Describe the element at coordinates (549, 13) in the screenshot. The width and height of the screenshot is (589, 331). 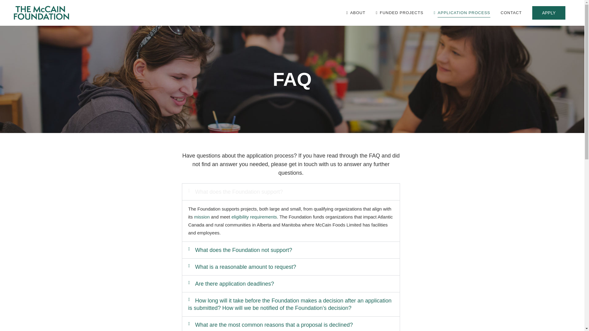
I see `APPLY` at that location.